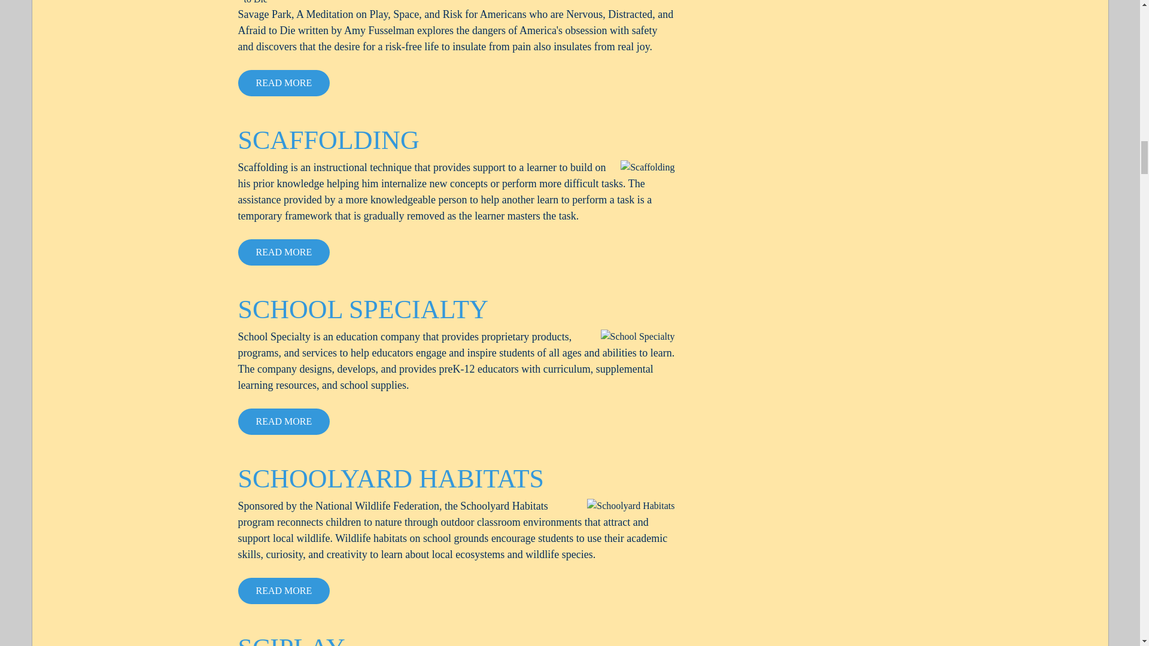 The height and width of the screenshot is (646, 1149). What do you see at coordinates (648, 167) in the screenshot?
I see `Scaffolding` at bounding box center [648, 167].